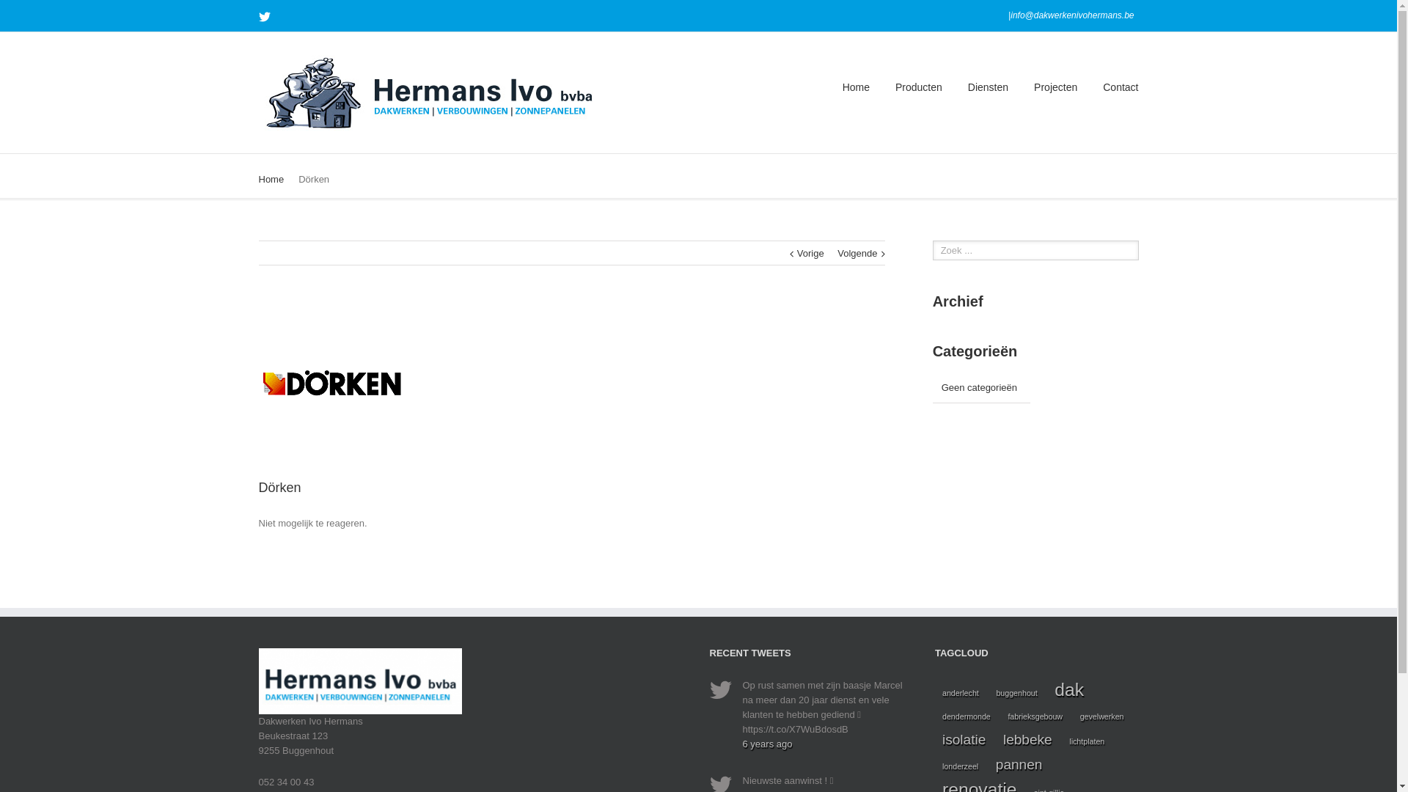  What do you see at coordinates (967, 716) in the screenshot?
I see `dendermonde` at bounding box center [967, 716].